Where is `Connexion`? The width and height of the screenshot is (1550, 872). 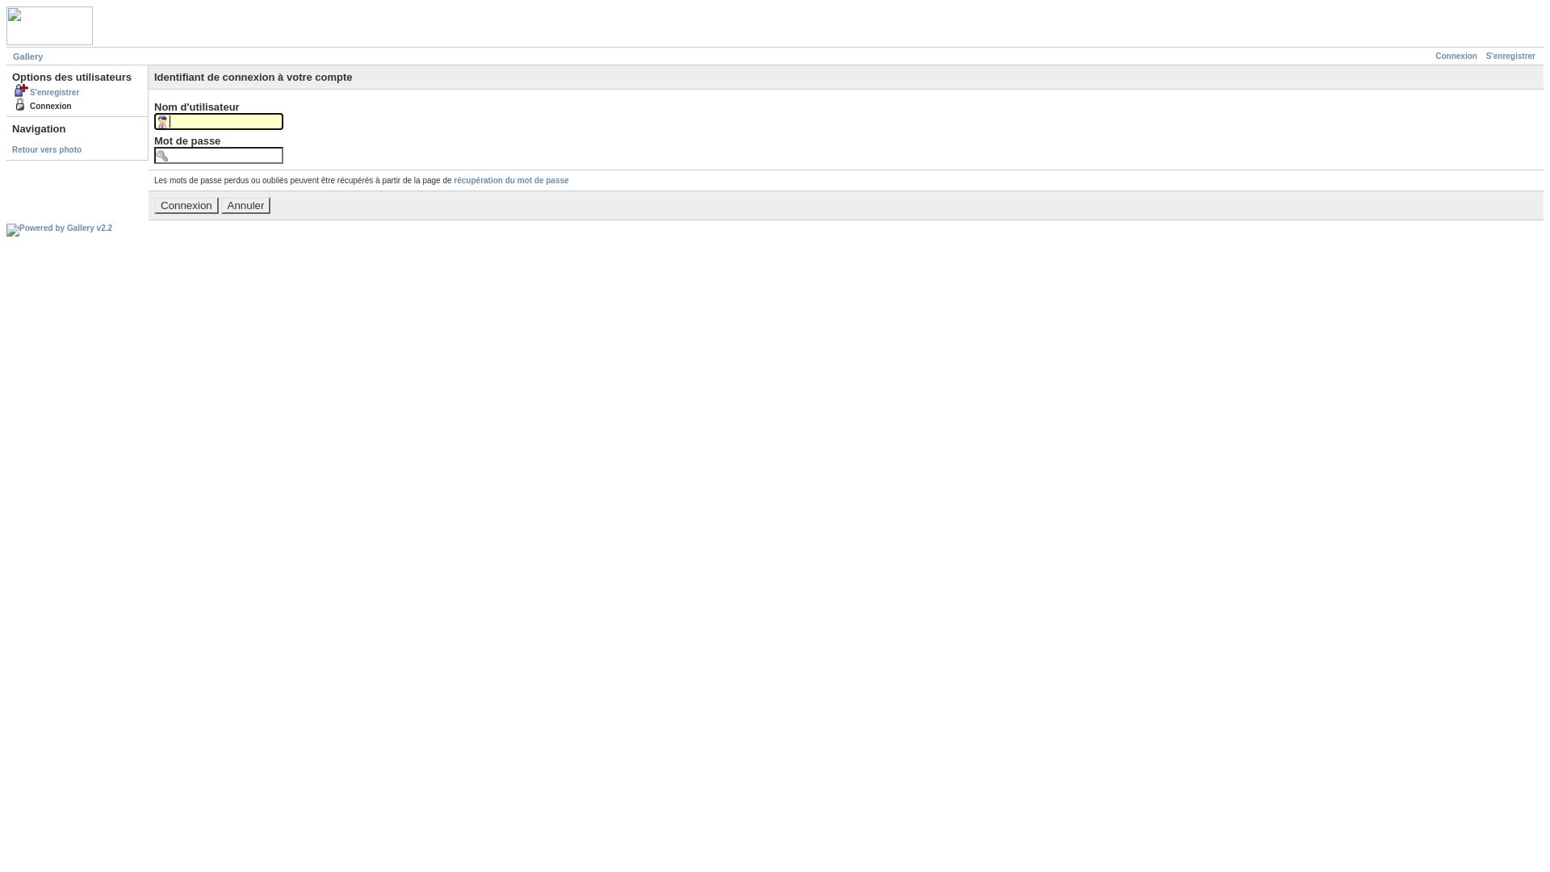 Connexion is located at coordinates (1456, 57).